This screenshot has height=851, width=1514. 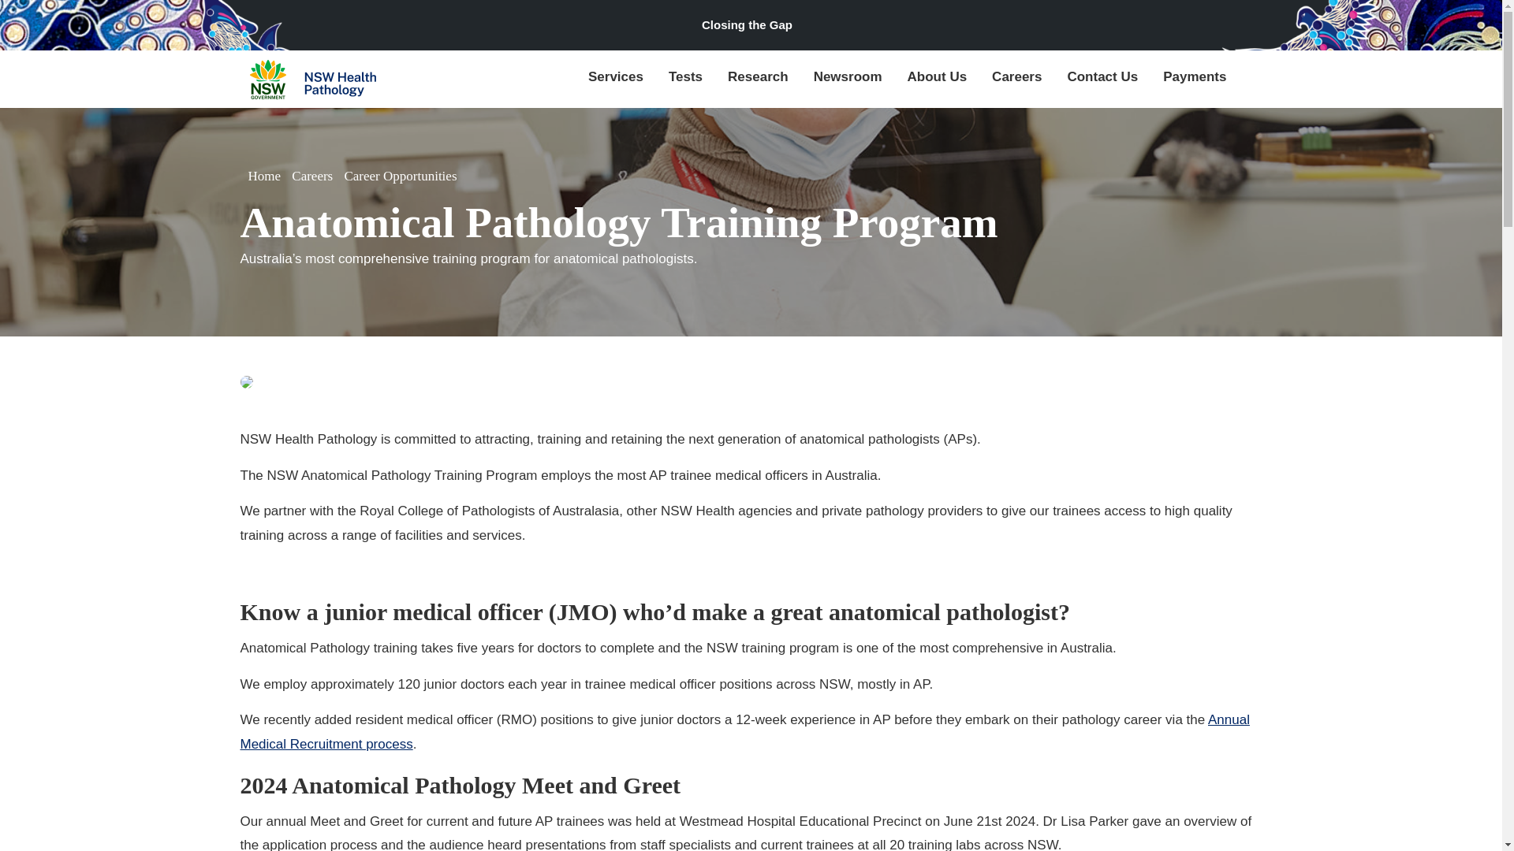 What do you see at coordinates (1106, 79) in the screenshot?
I see `Contact Us` at bounding box center [1106, 79].